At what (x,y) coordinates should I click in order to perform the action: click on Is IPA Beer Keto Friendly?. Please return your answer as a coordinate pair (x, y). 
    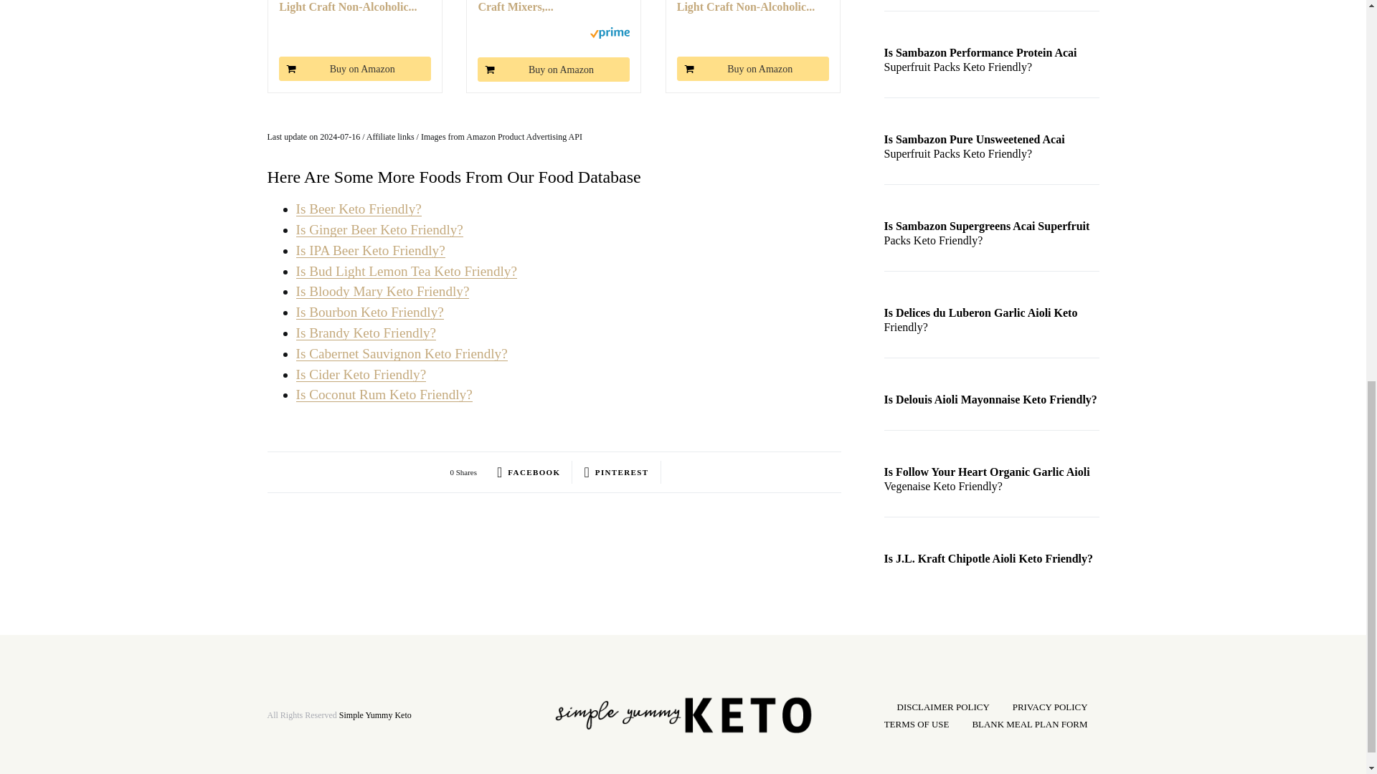
    Looking at the image, I should click on (370, 250).